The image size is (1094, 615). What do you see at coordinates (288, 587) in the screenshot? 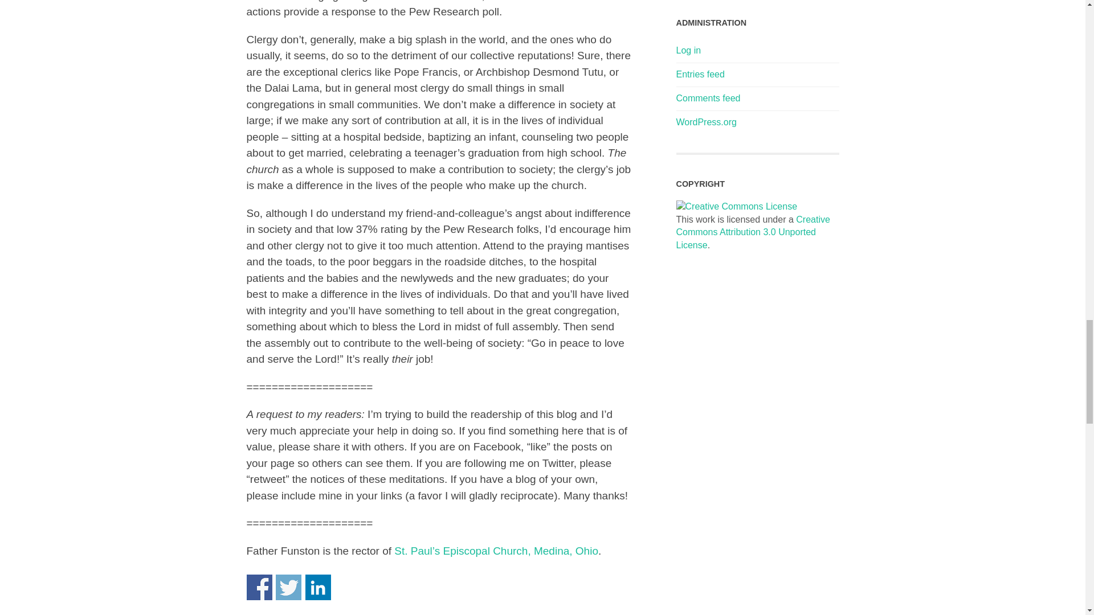
I see `Share on Twitter` at bounding box center [288, 587].